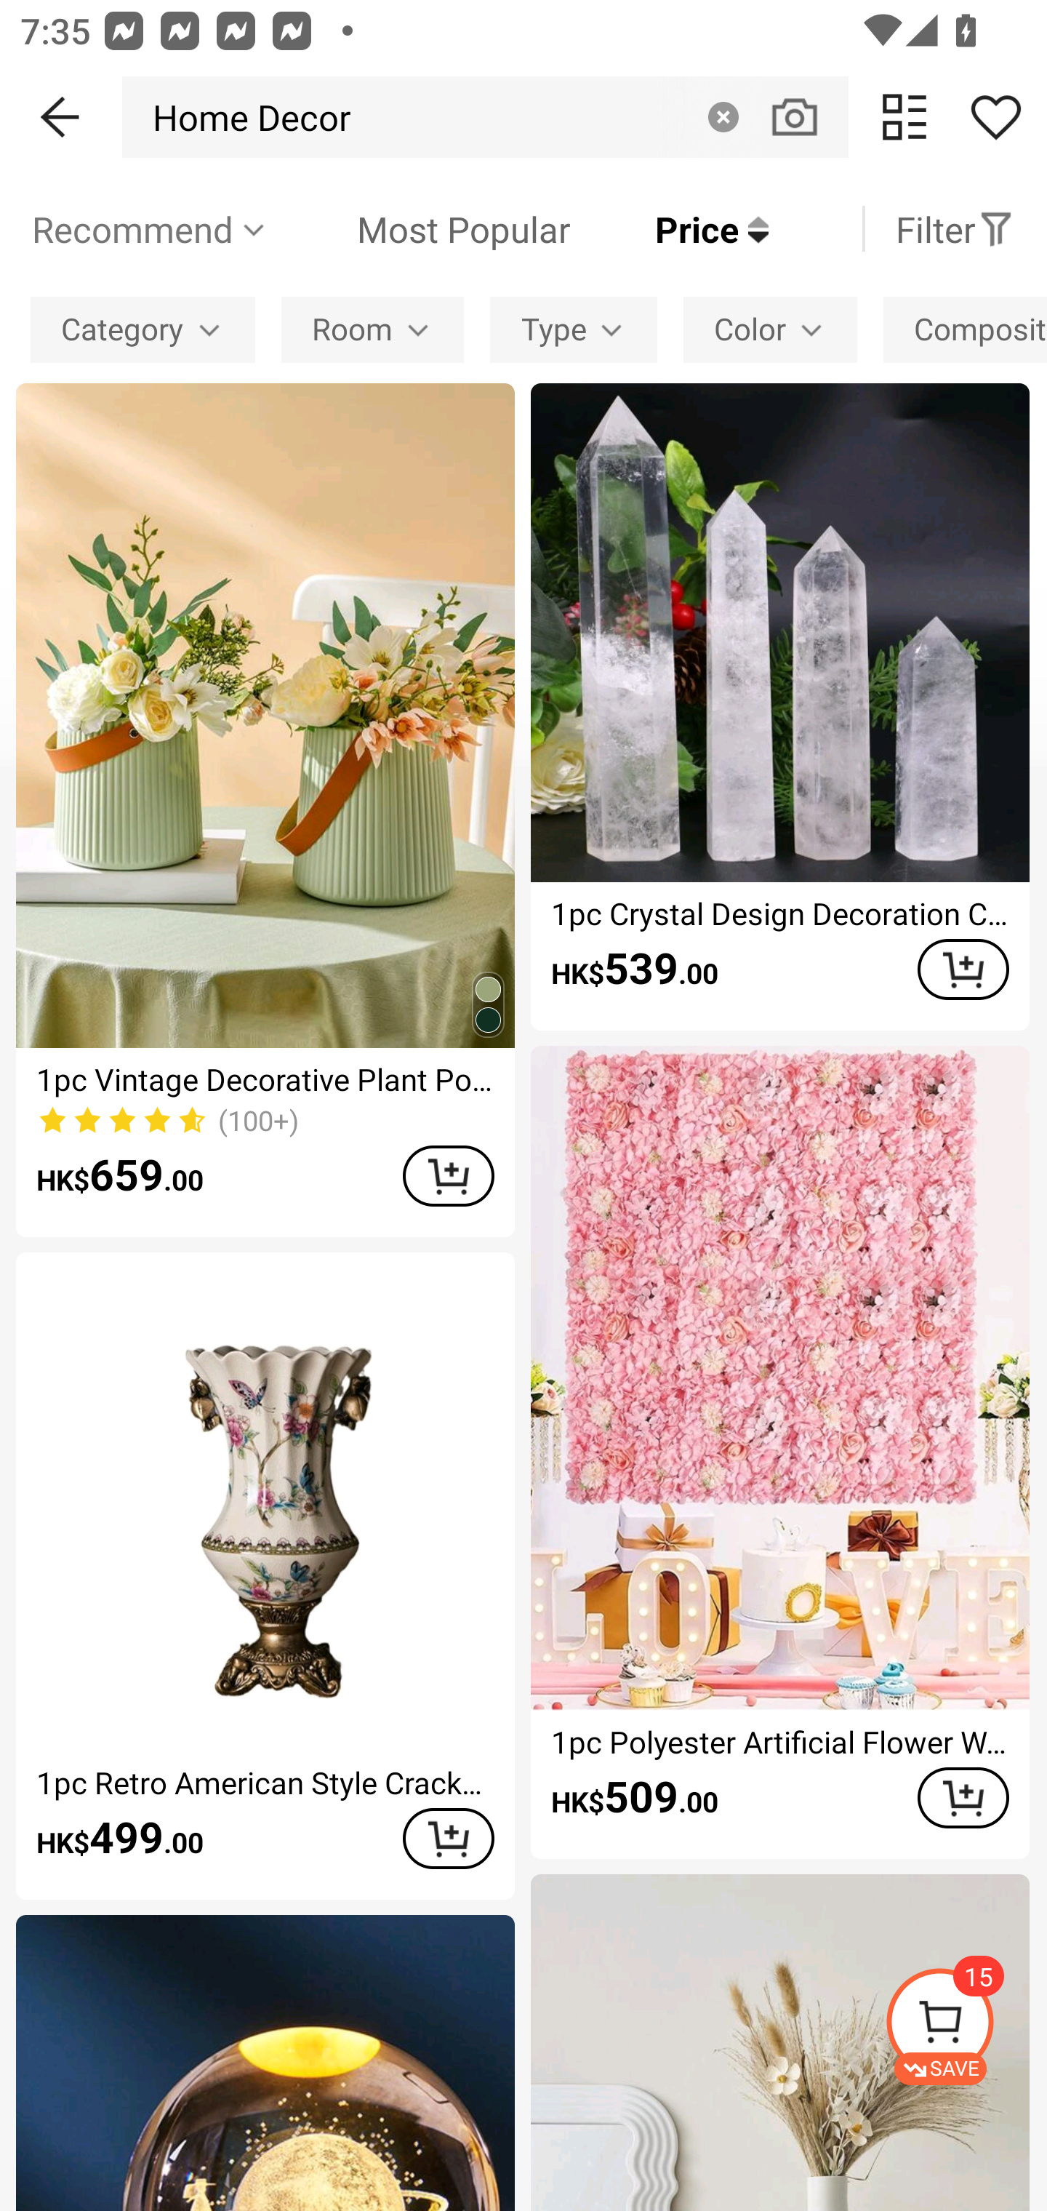 The width and height of the screenshot is (1047, 2211). Describe the element at coordinates (448, 1175) in the screenshot. I see `ADD TO CART` at that location.